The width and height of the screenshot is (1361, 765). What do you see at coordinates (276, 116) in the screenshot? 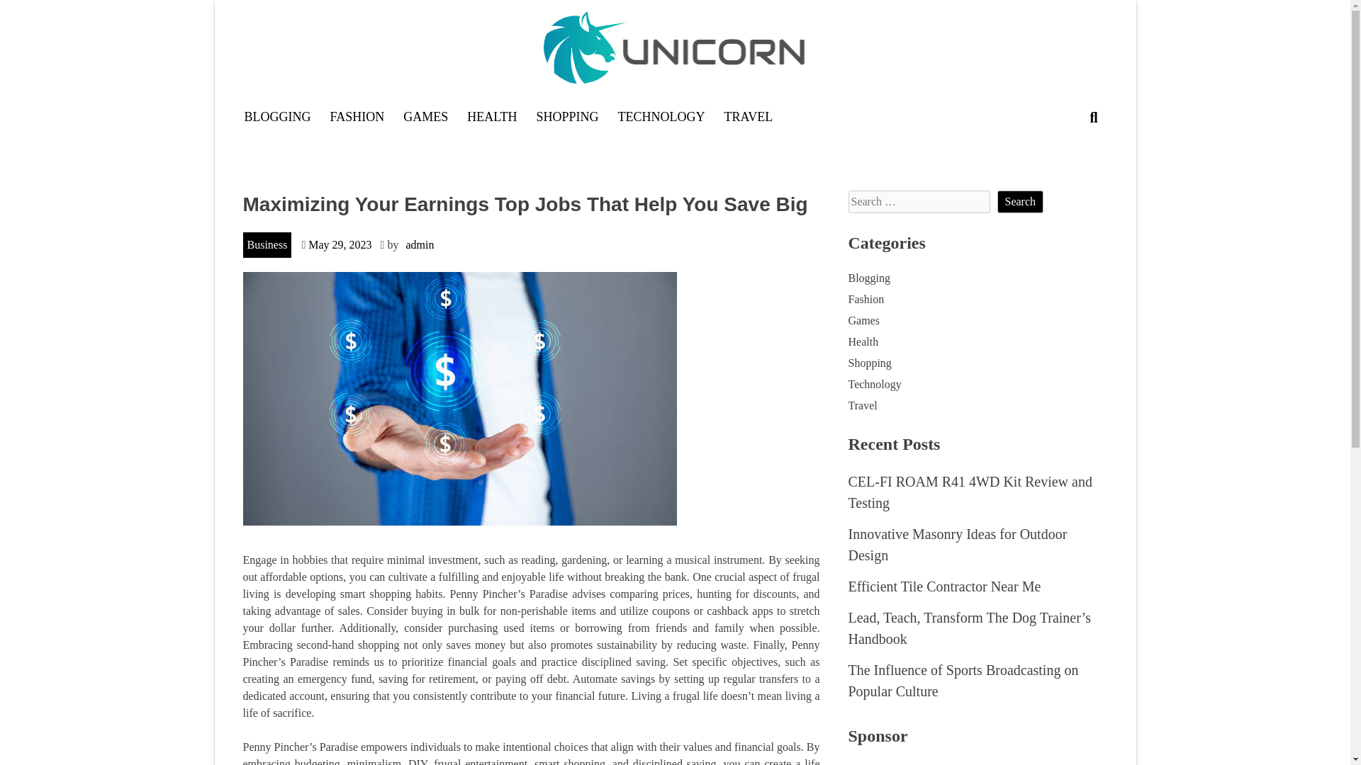
I see `BLOGGING` at bounding box center [276, 116].